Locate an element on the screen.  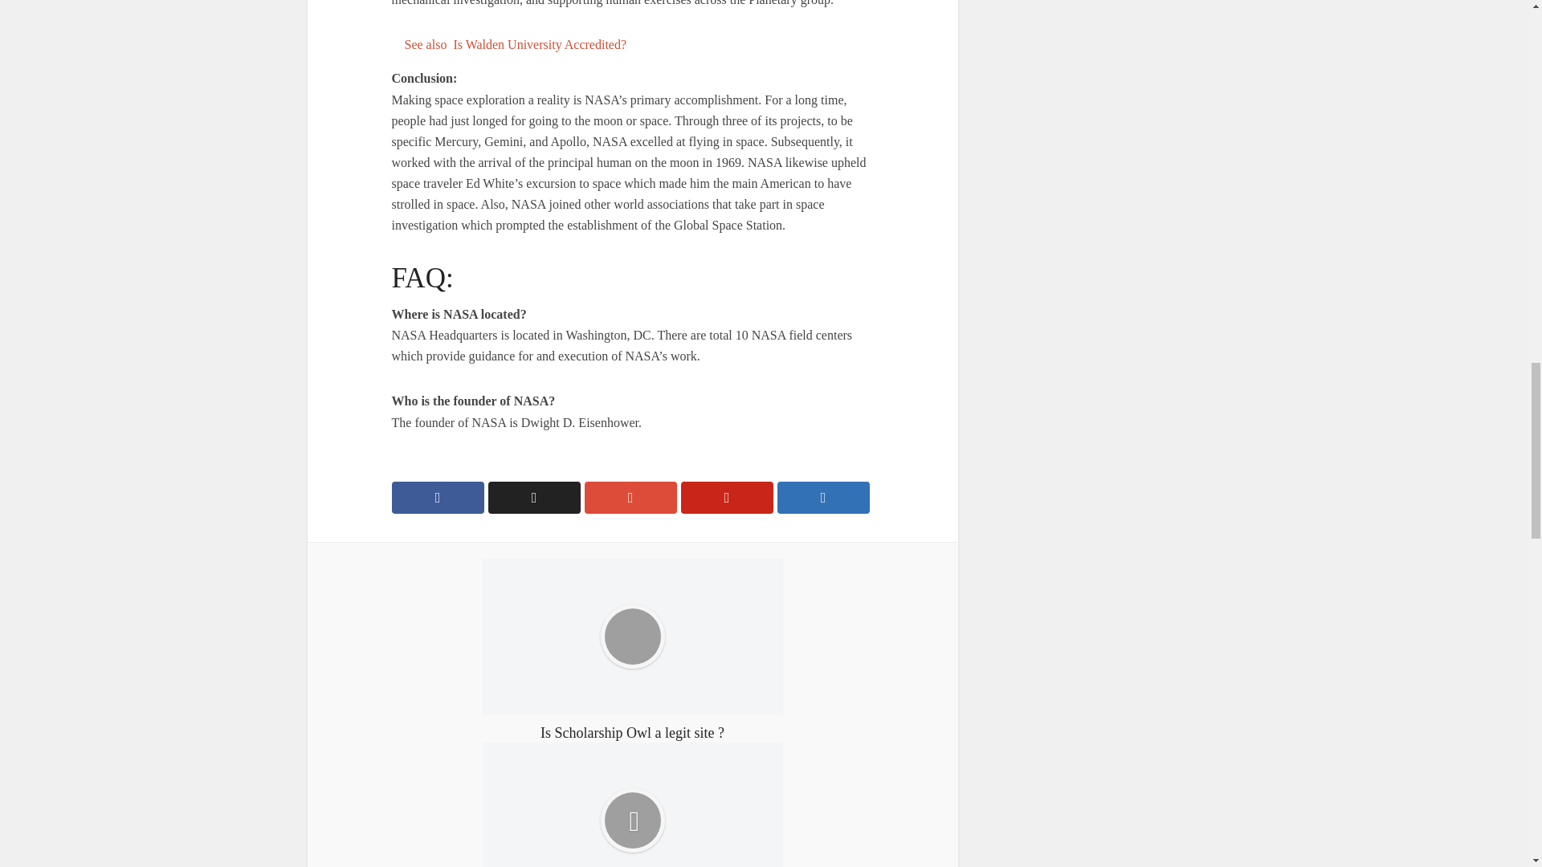
Oscars 2024 Date and Time is located at coordinates (631, 804).